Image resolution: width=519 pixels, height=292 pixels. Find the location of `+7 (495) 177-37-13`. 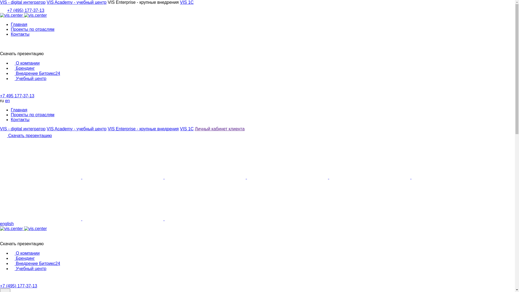

+7 (495) 177-37-13 is located at coordinates (25, 10).